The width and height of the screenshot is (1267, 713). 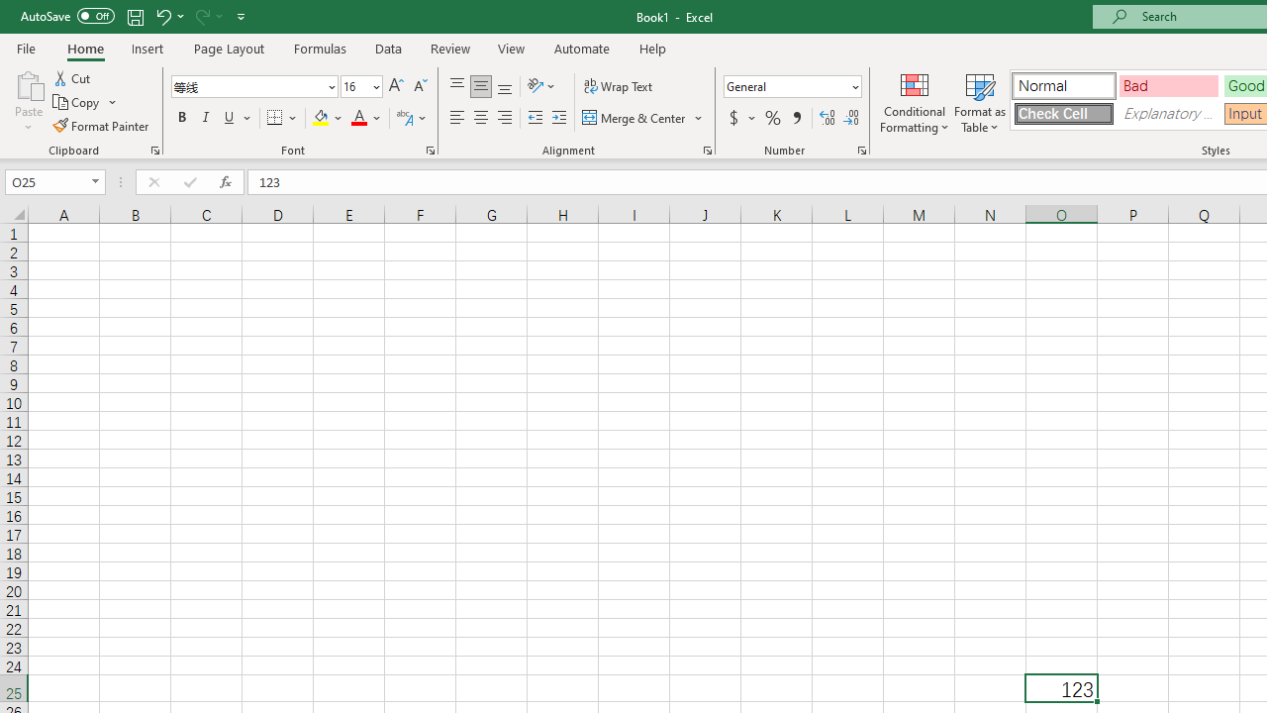 I want to click on Paste, so click(x=28, y=83).